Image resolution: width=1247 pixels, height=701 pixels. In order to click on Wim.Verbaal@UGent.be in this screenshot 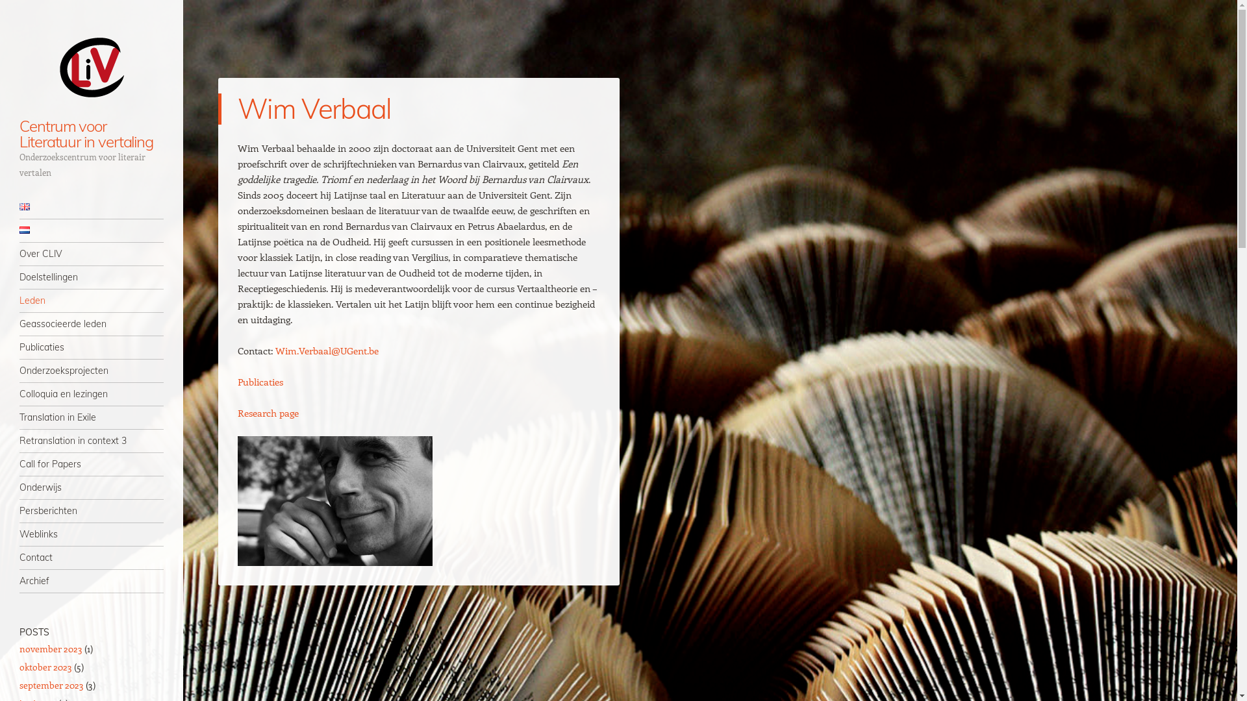, I will do `click(326, 350)`.